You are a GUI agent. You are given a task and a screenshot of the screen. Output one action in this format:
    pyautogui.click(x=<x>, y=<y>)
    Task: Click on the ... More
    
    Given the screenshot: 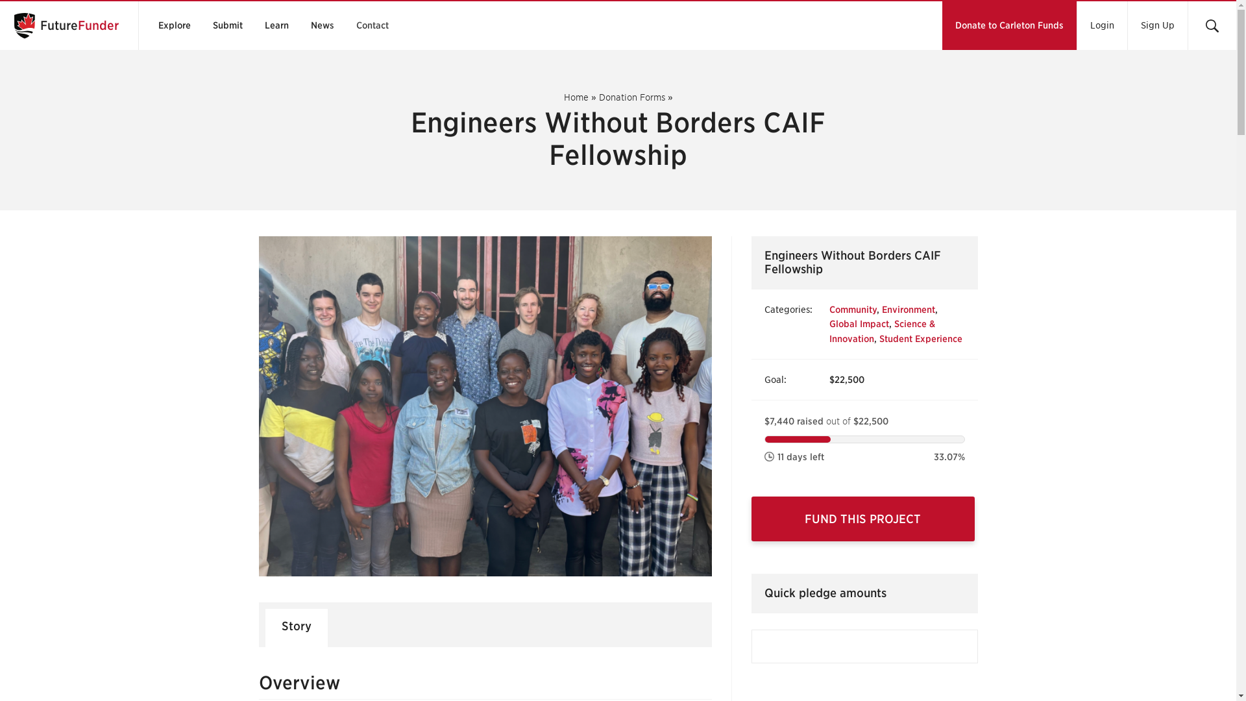 What is the action you would take?
    pyautogui.click(x=373, y=1)
    